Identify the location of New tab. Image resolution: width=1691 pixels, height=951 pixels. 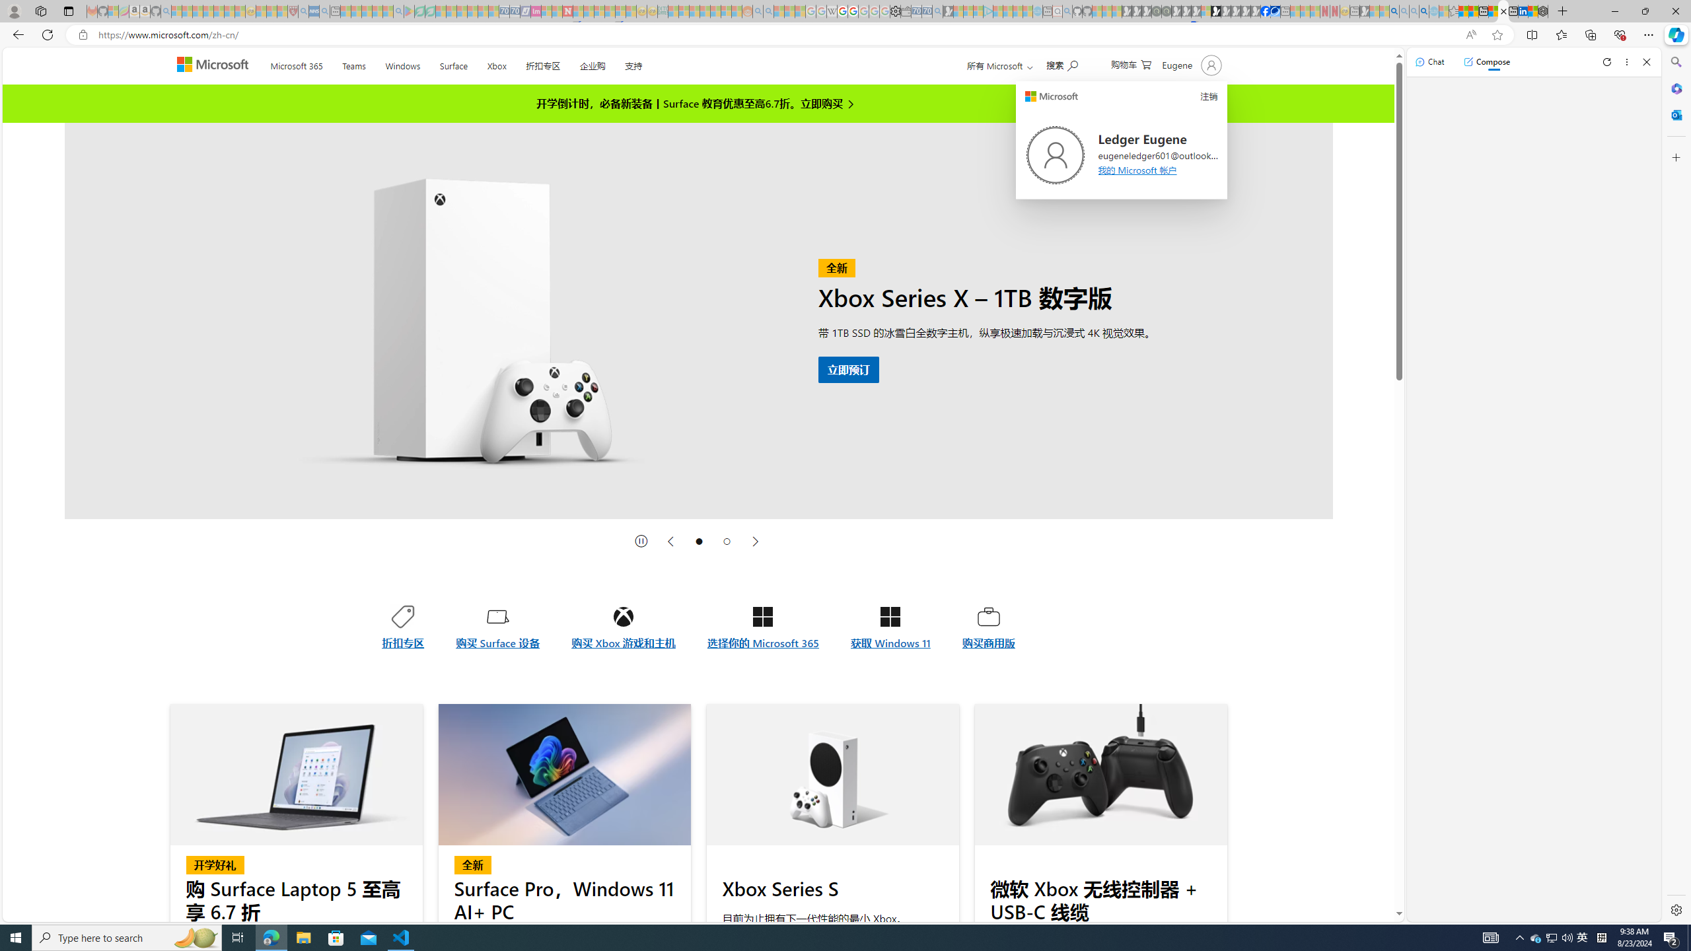
(1513, 11).